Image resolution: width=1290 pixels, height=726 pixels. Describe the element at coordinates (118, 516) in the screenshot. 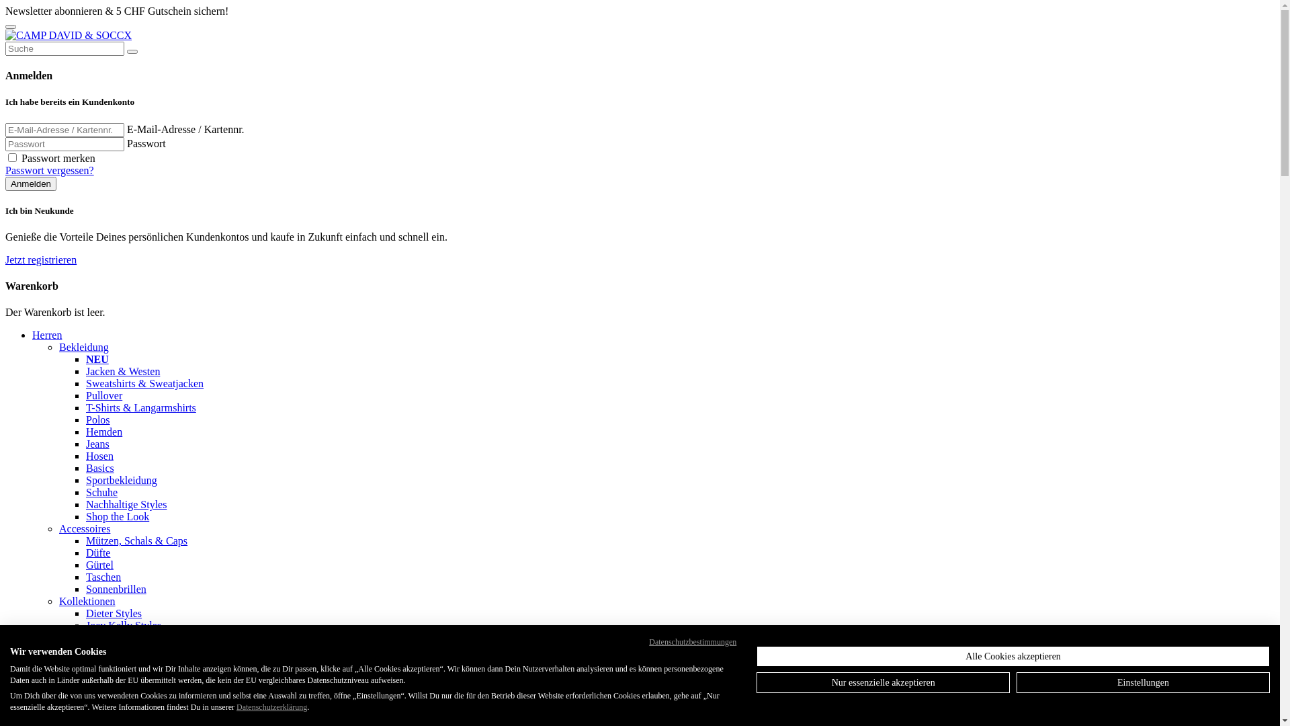

I see `Shop the Look` at that location.